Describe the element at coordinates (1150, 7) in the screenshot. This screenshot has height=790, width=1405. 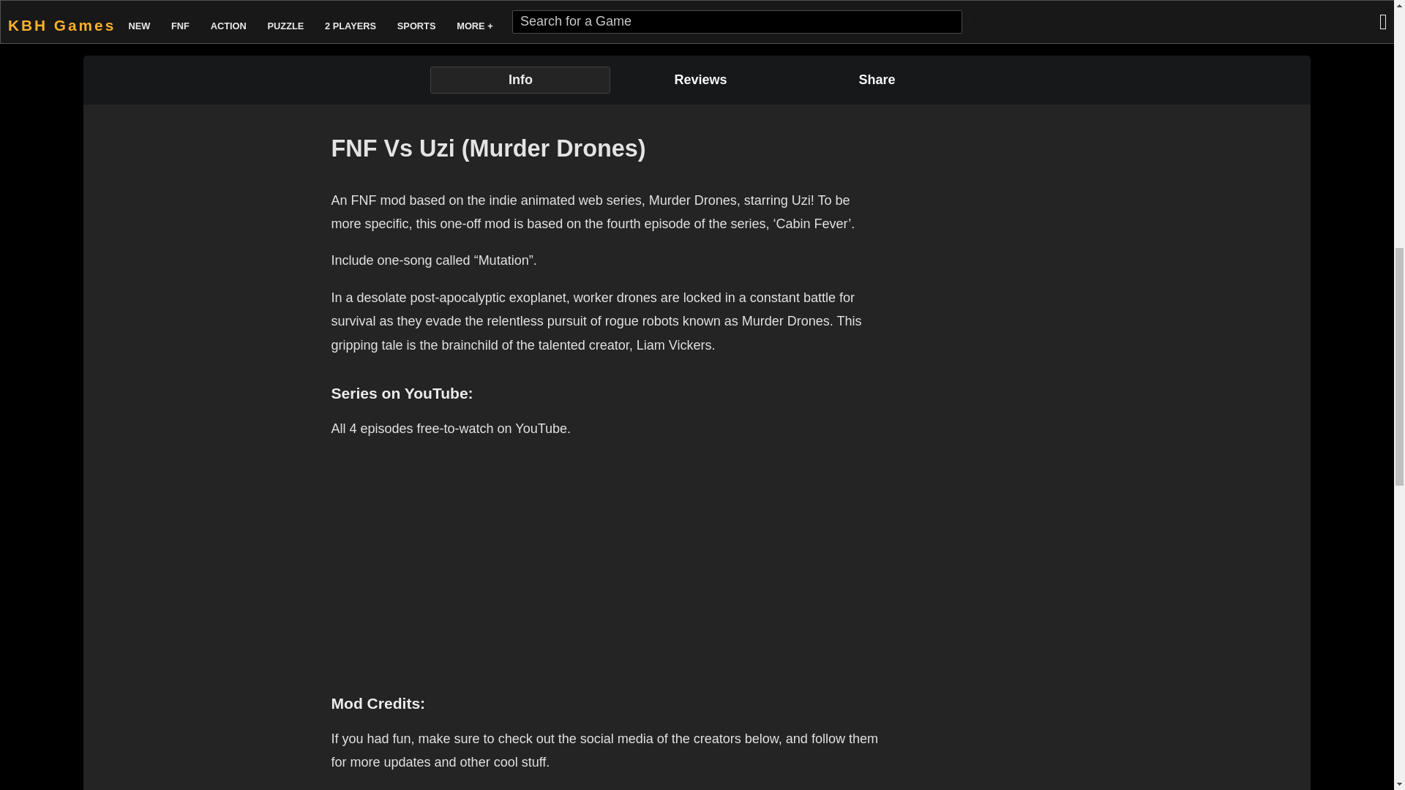
I see `Friday Night Funkin' Disney Club` at that location.